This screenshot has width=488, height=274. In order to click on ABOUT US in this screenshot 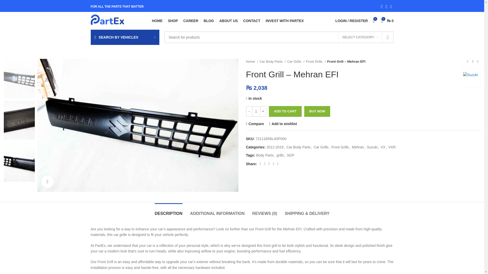, I will do `click(228, 21)`.